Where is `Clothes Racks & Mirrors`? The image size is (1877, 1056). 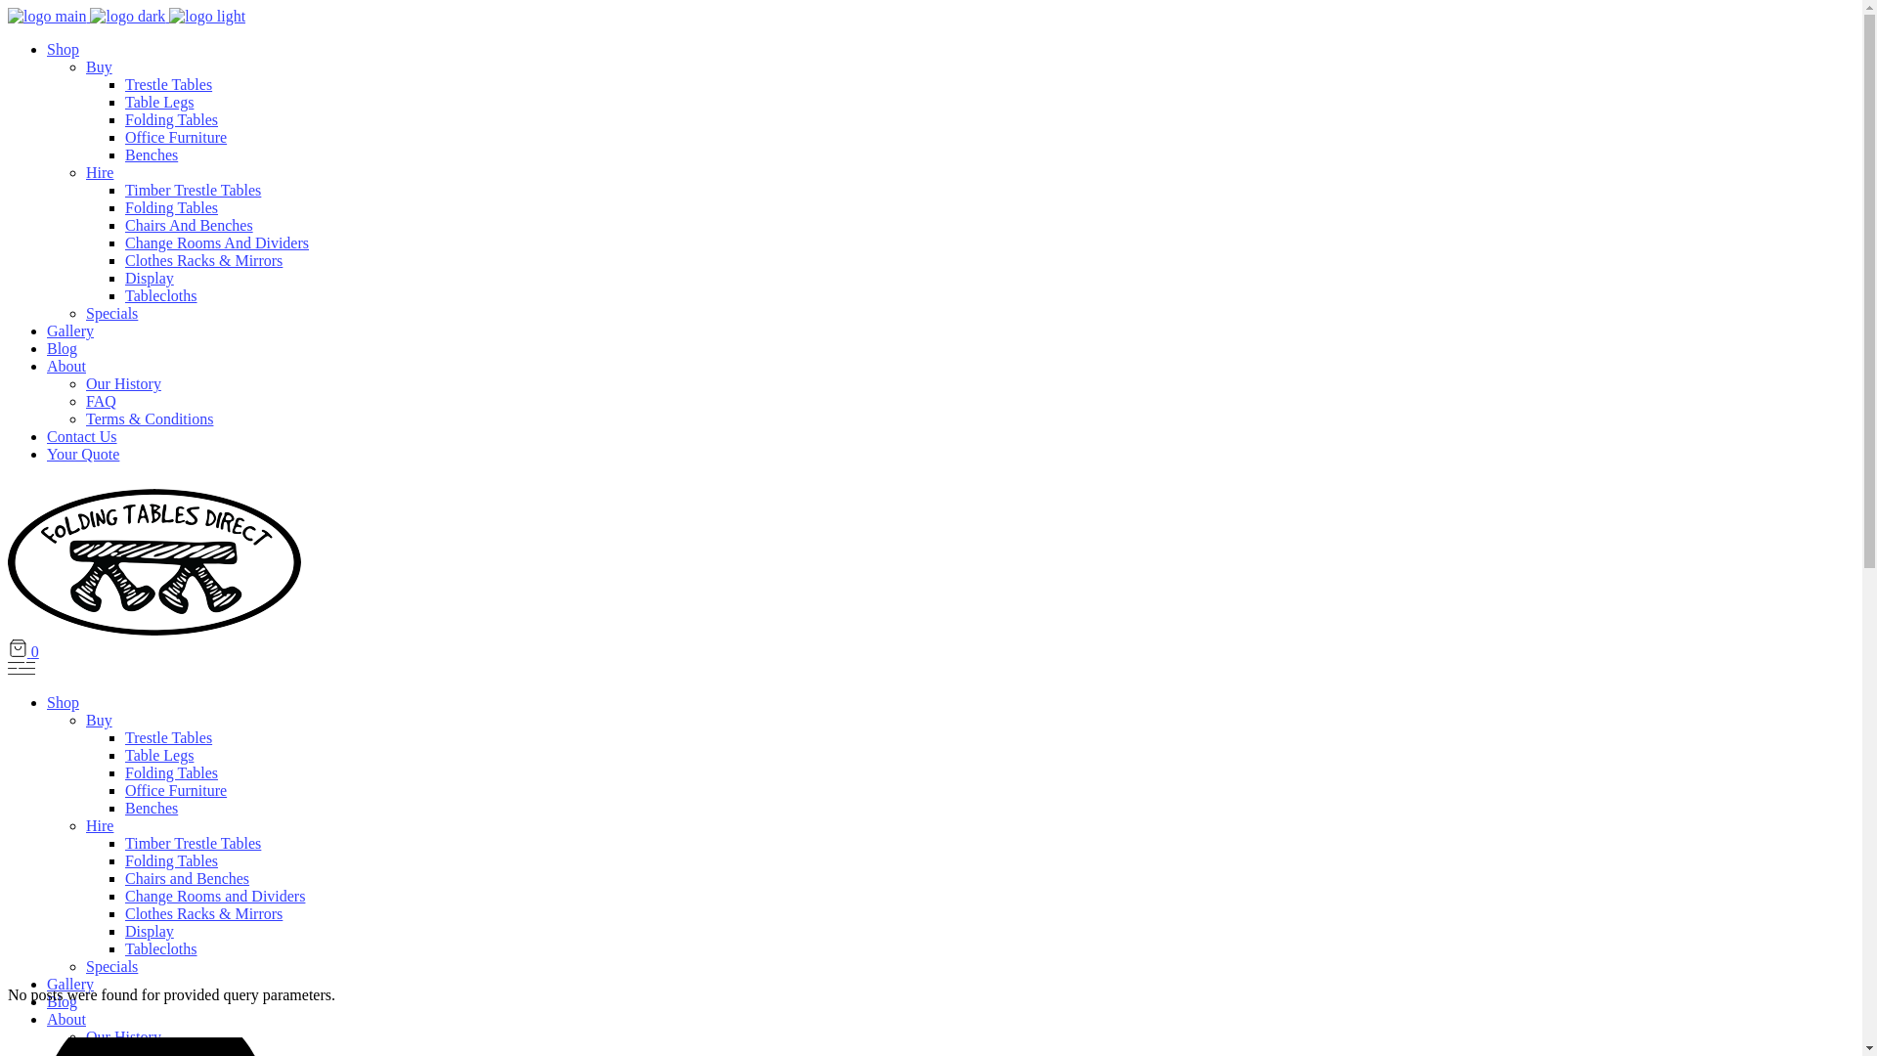 Clothes Racks & Mirrors is located at coordinates (203, 260).